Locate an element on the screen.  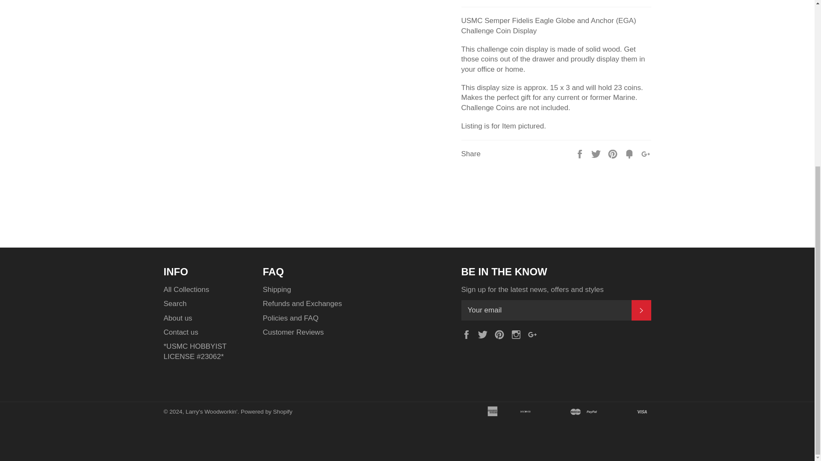
Larry's Woodworkin' on Twitter is located at coordinates (485, 334).